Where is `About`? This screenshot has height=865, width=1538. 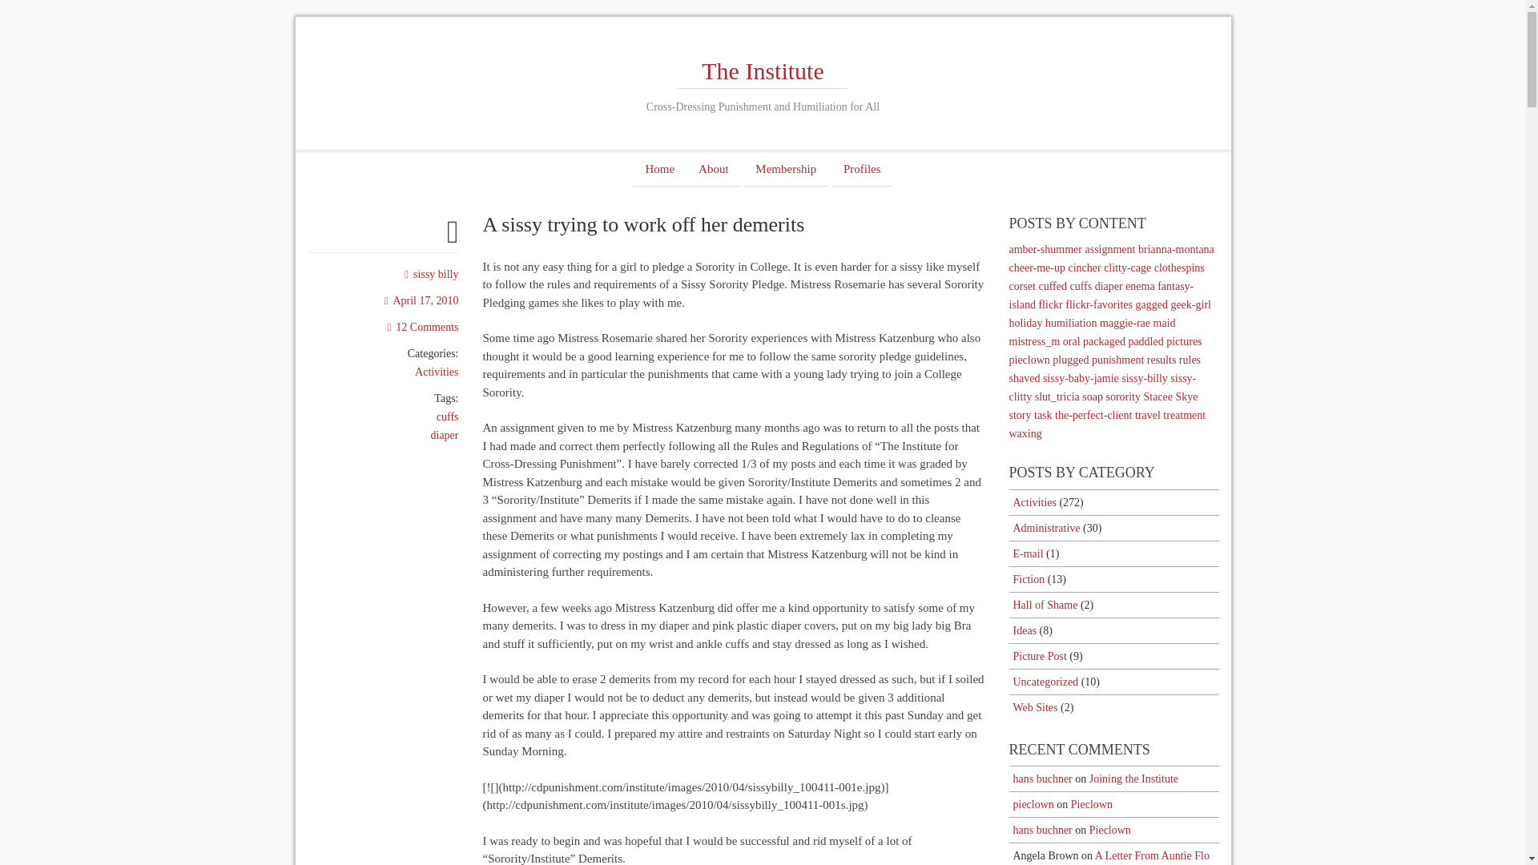 About is located at coordinates (713, 169).